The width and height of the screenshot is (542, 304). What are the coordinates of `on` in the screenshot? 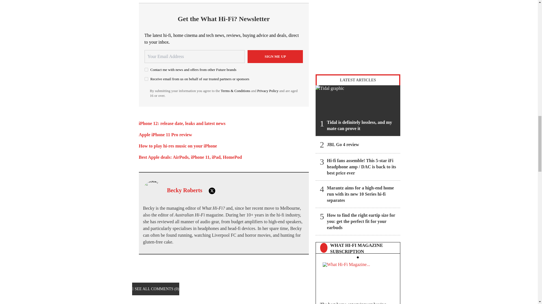 It's located at (146, 69).